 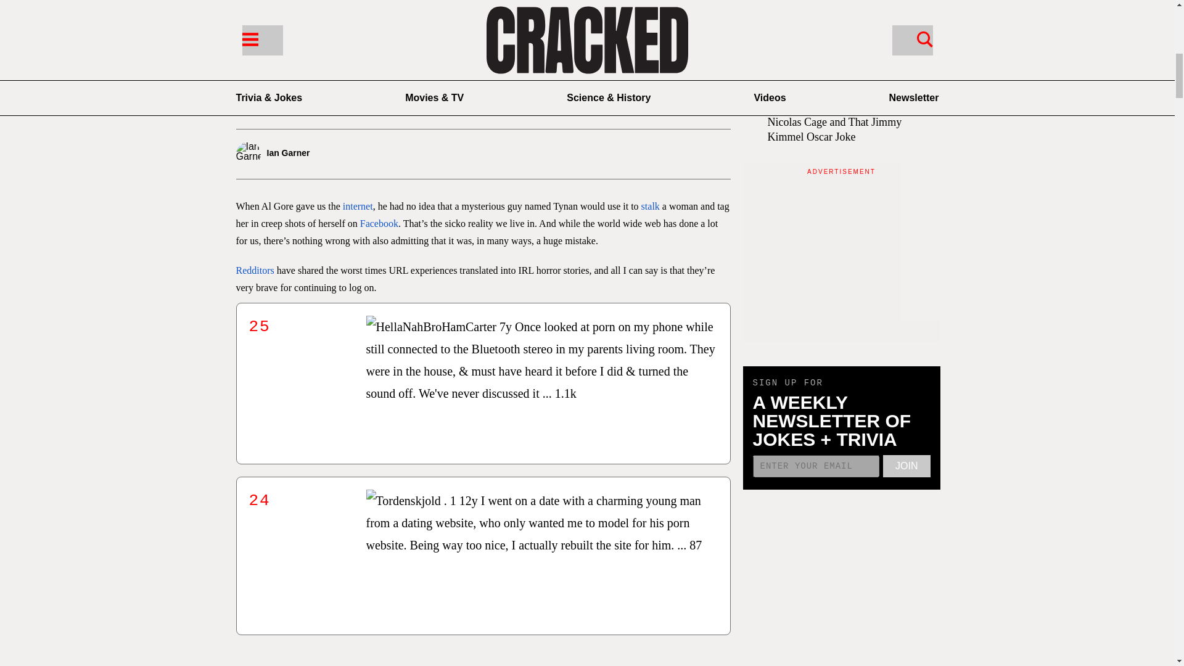 I want to click on internet, so click(x=358, y=206).